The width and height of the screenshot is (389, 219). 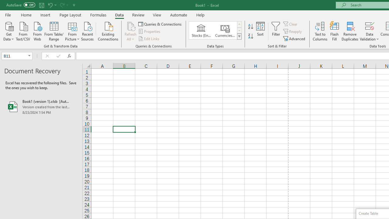 What do you see at coordinates (201, 15) in the screenshot?
I see `Help` at bounding box center [201, 15].